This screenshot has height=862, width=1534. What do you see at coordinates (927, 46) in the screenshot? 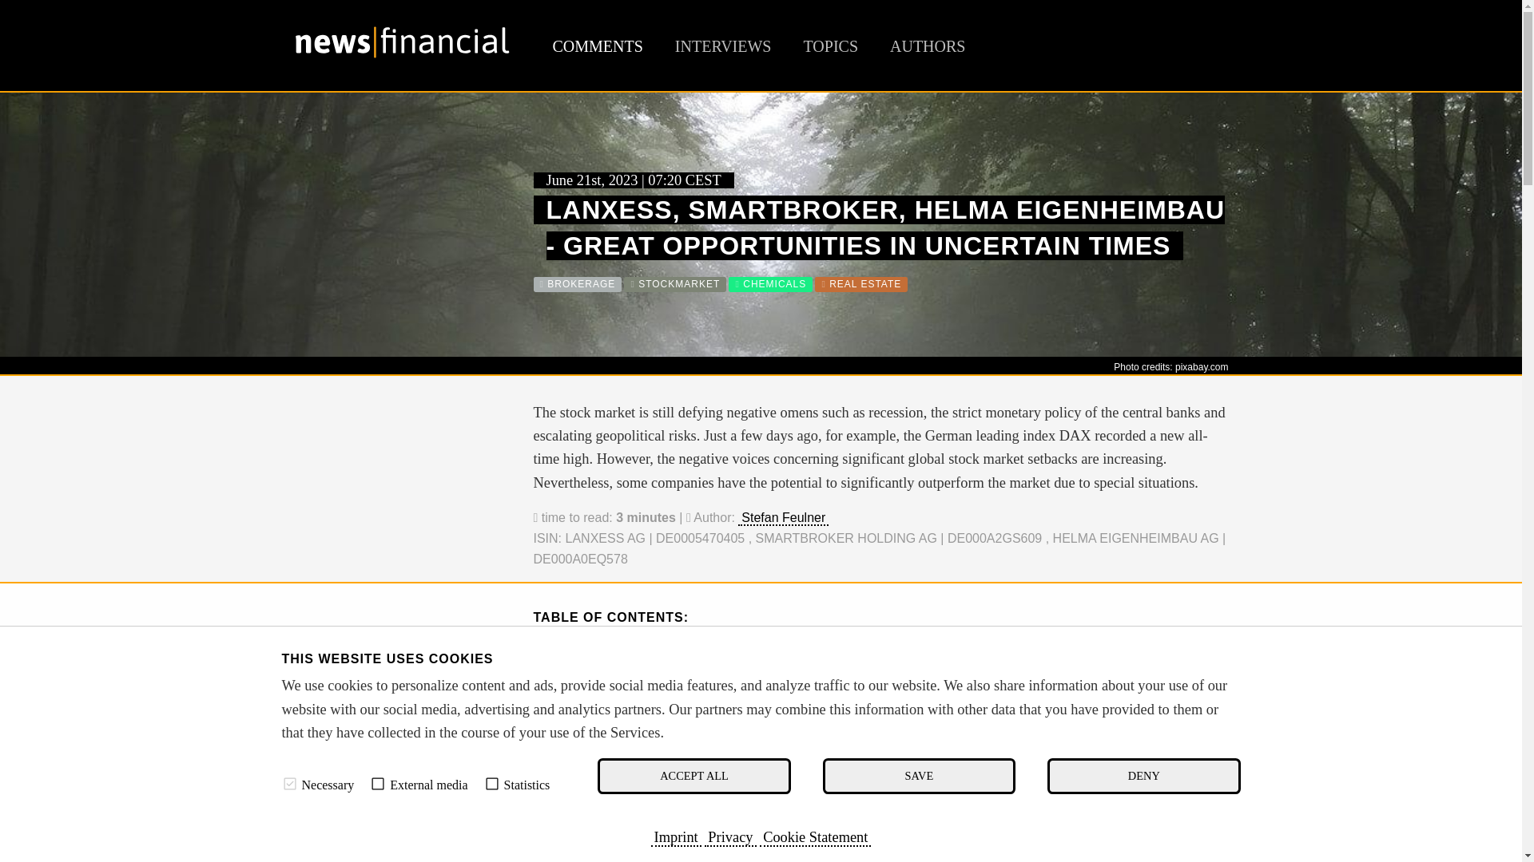
I see `AUTHORS` at bounding box center [927, 46].